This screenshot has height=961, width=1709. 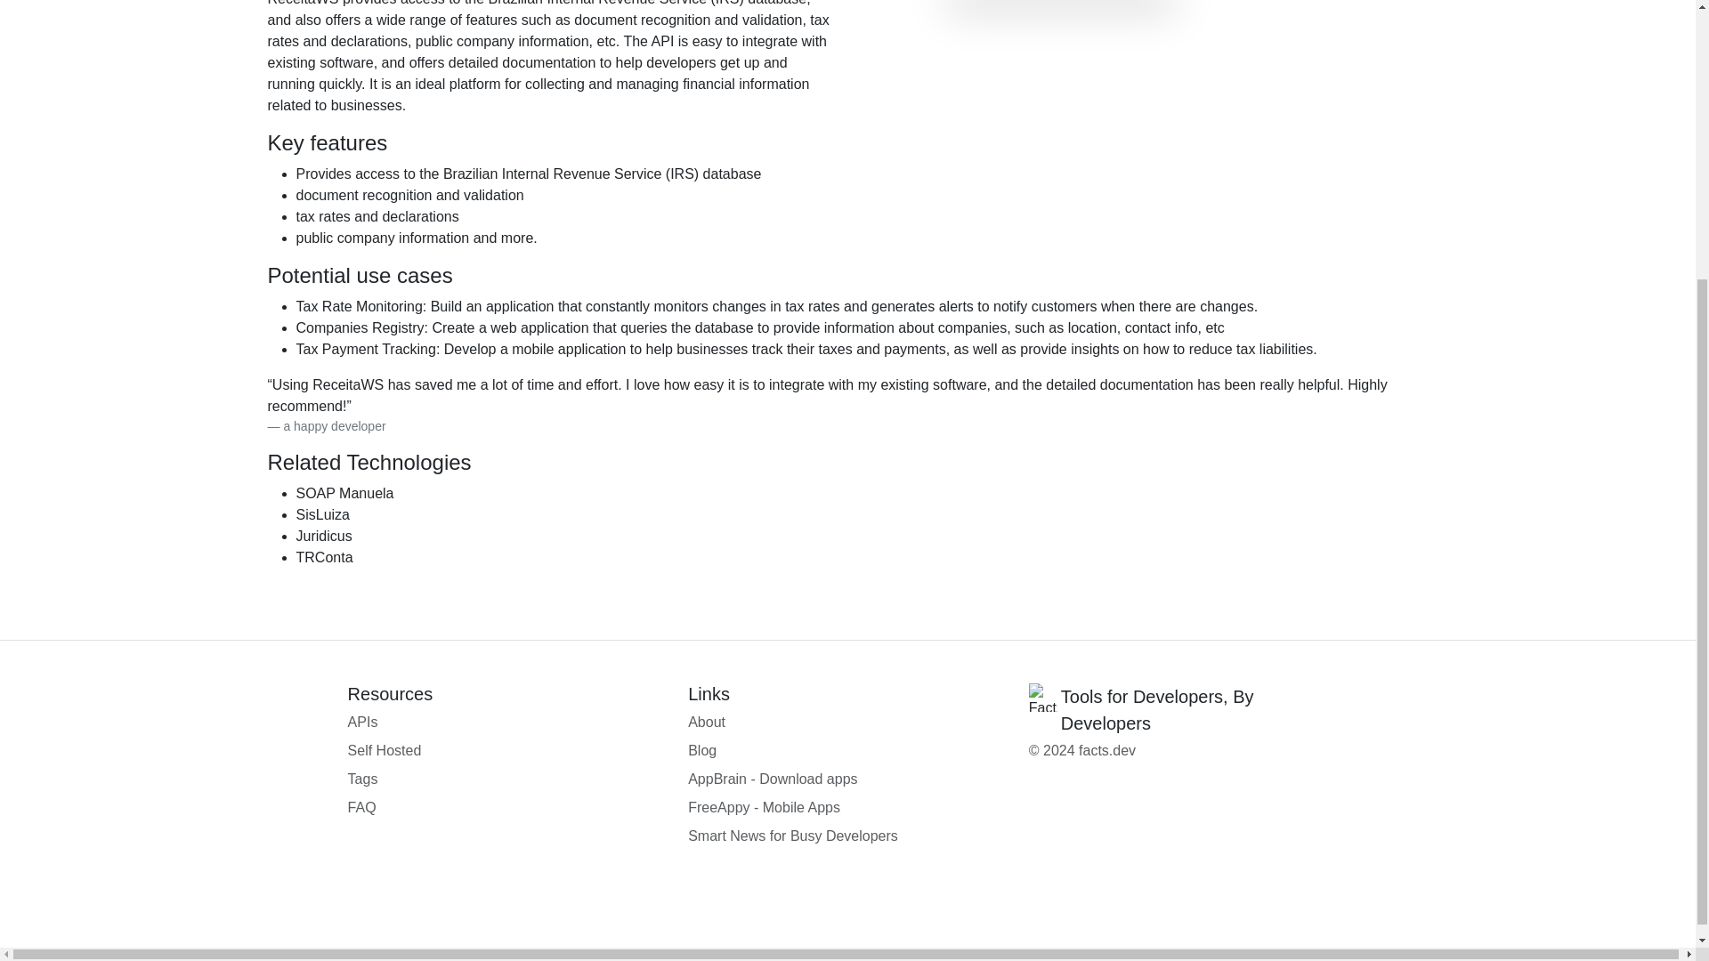 I want to click on FreeAppy - Mobile Apps, so click(x=847, y=808).